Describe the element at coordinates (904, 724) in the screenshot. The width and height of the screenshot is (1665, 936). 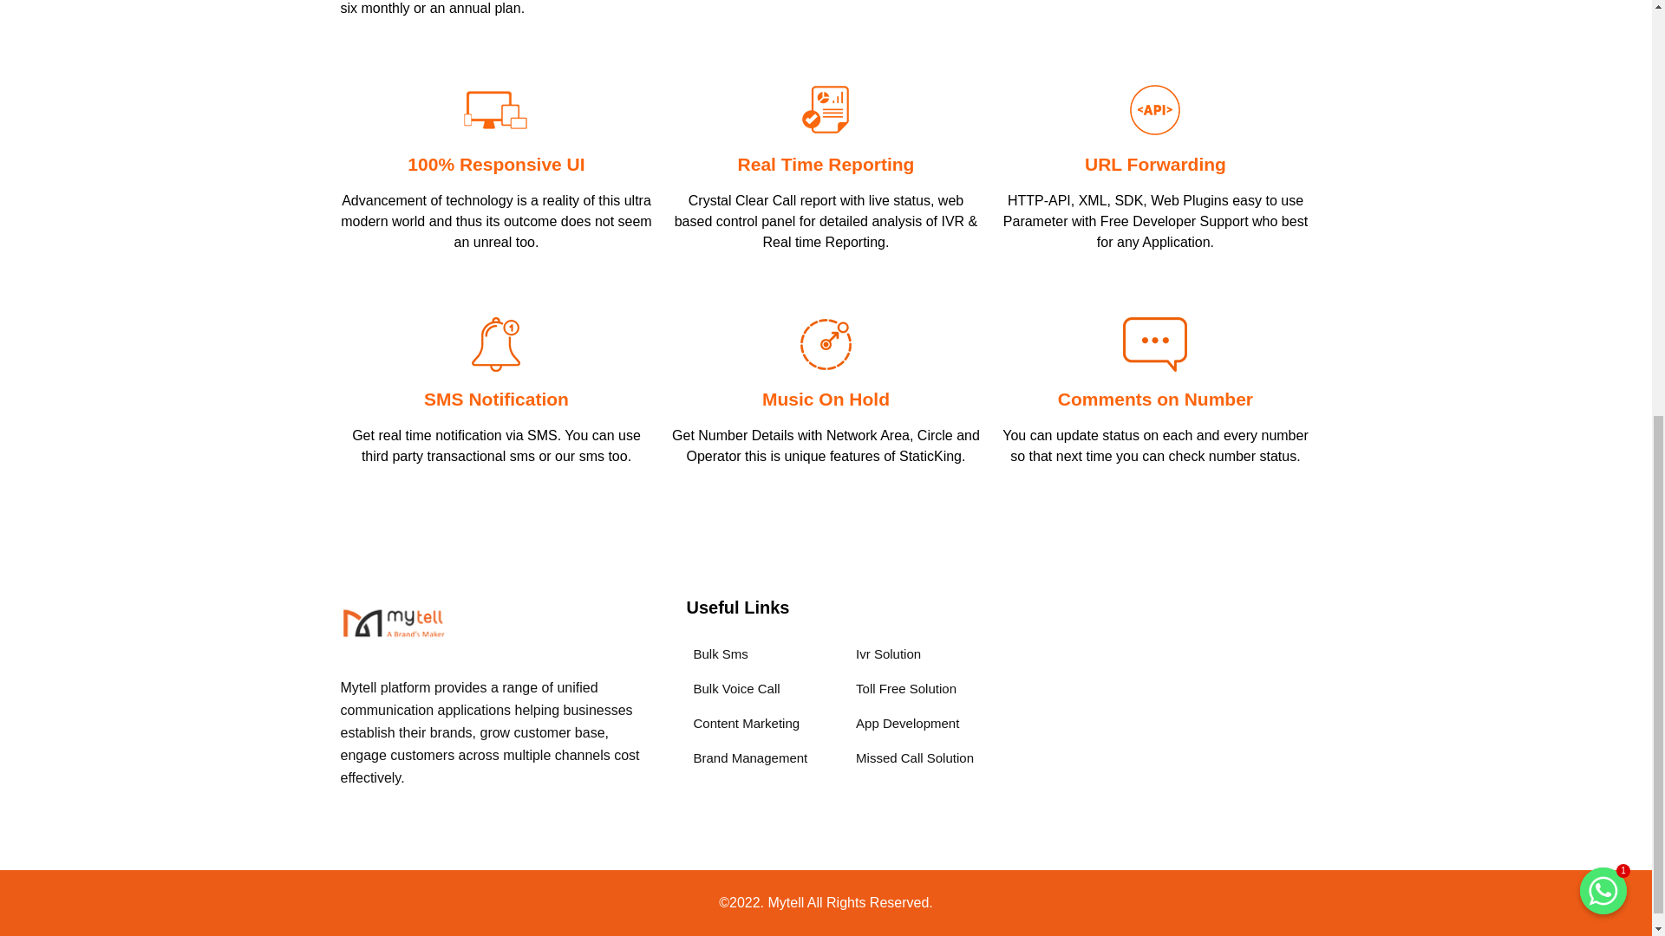
I see `App Development` at that location.